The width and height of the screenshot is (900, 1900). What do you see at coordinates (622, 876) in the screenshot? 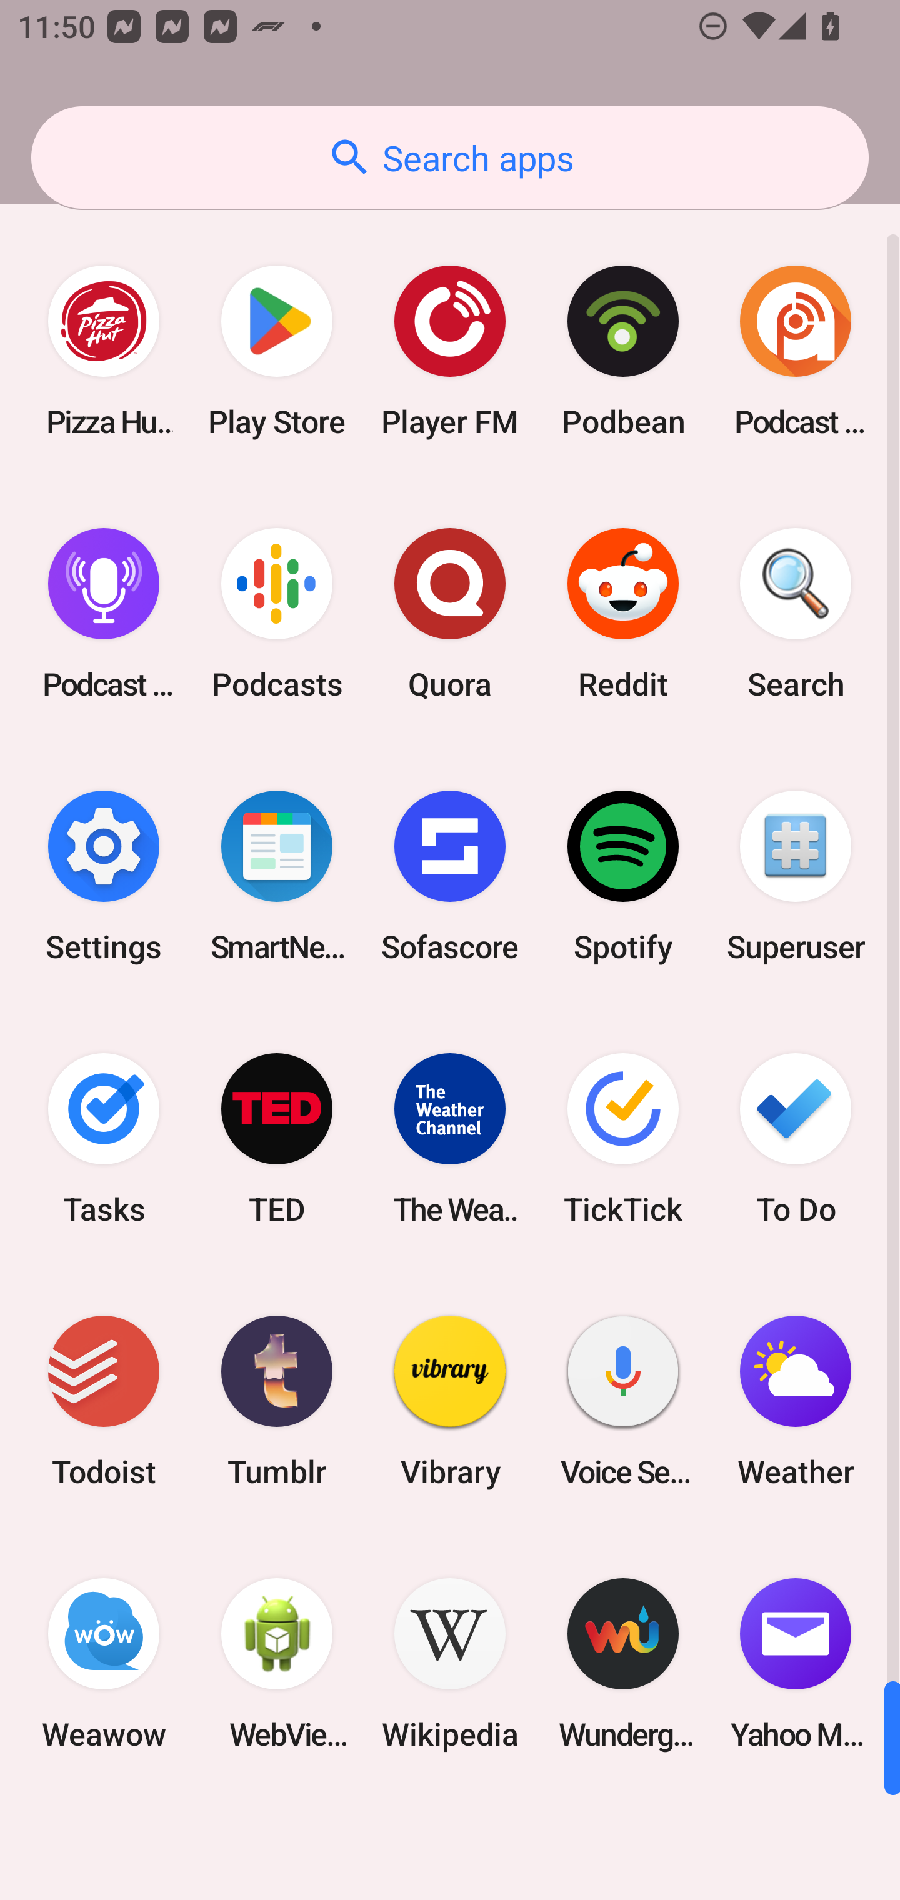
I see `Spotify` at bounding box center [622, 876].